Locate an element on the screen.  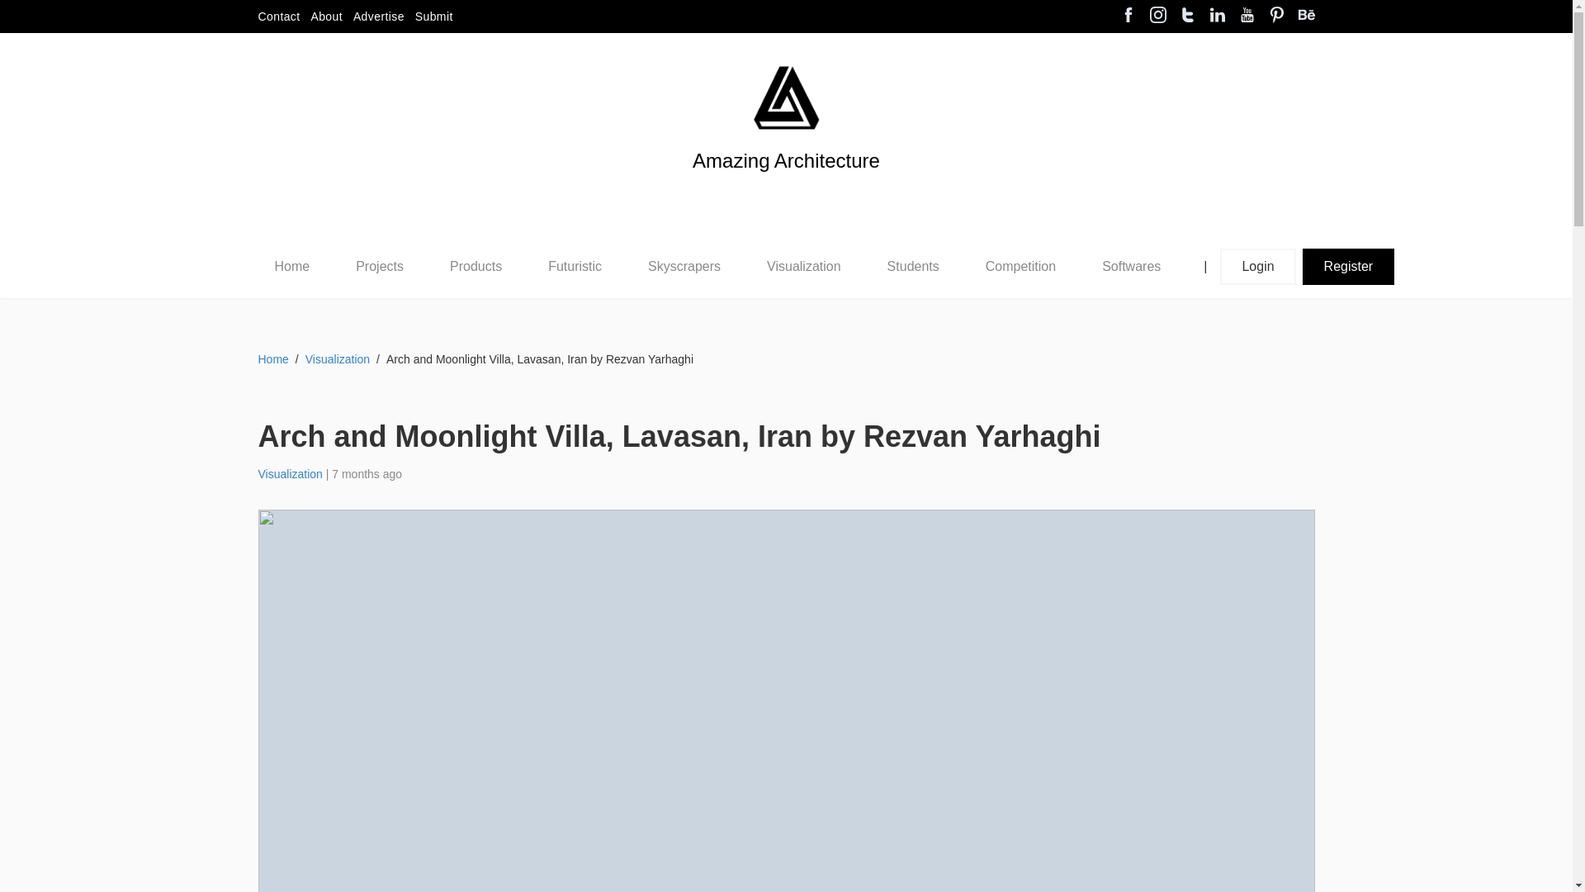
Products is located at coordinates (475, 266).